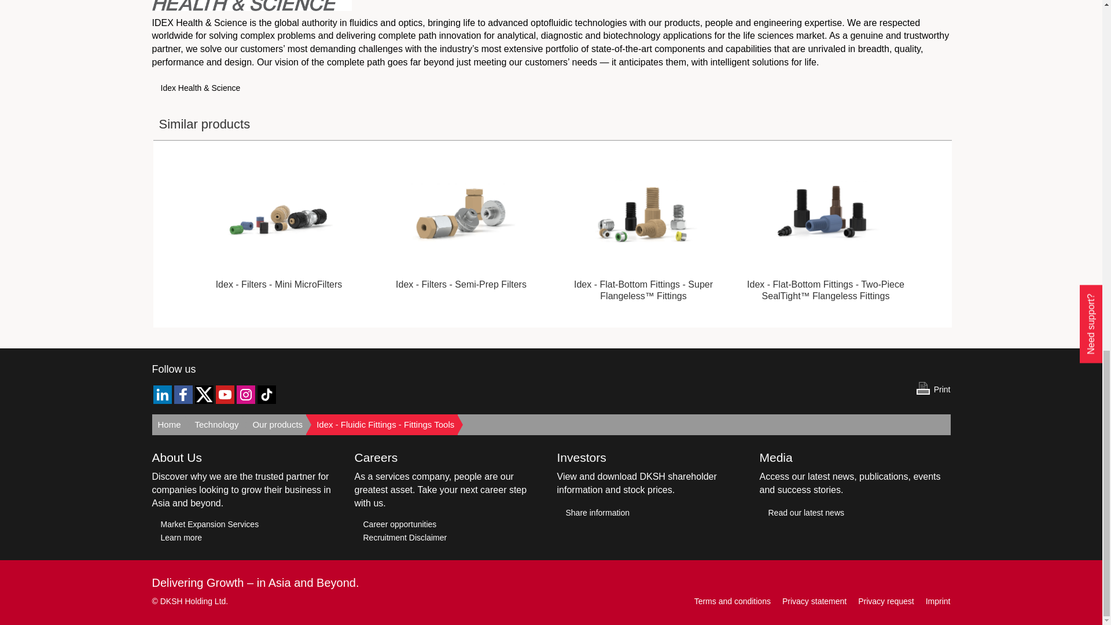  What do you see at coordinates (162, 395) in the screenshot?
I see `LinkedIn` at bounding box center [162, 395].